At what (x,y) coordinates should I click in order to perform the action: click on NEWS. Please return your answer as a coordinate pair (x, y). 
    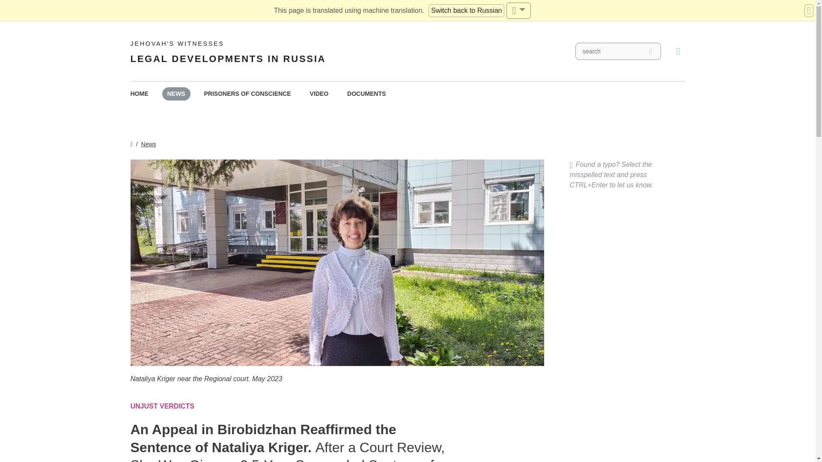
    Looking at the image, I should click on (228, 51).